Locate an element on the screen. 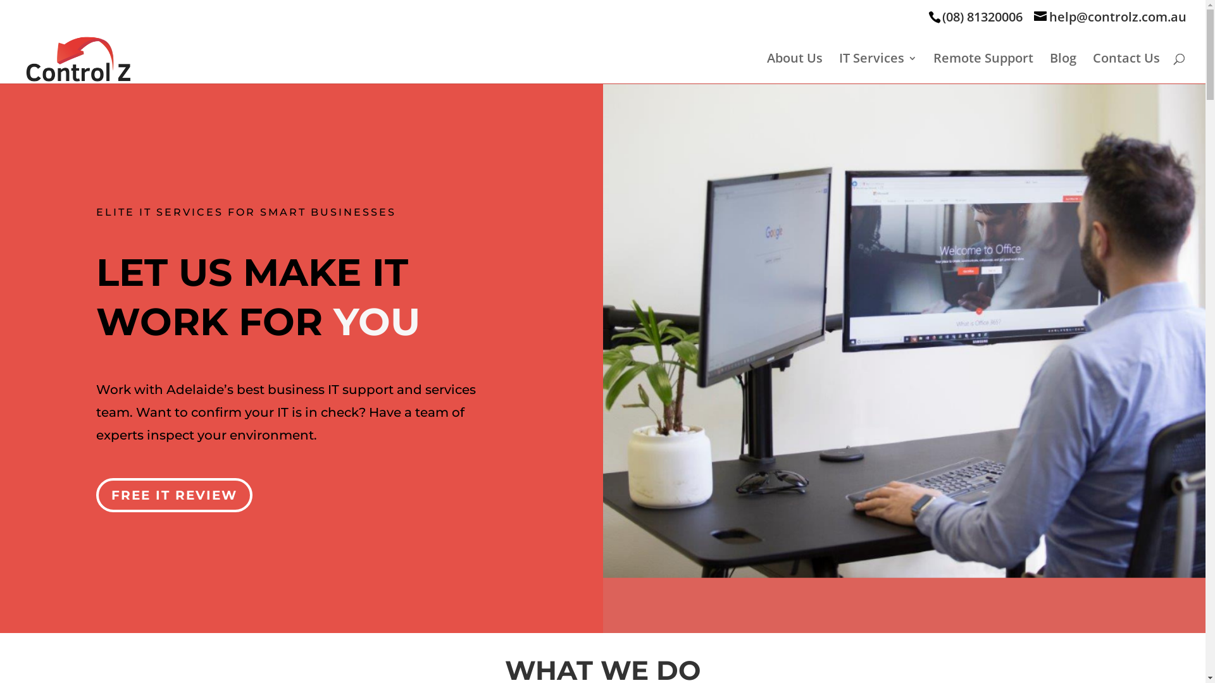 The image size is (1215, 683). Contact Us is located at coordinates (1126, 68).